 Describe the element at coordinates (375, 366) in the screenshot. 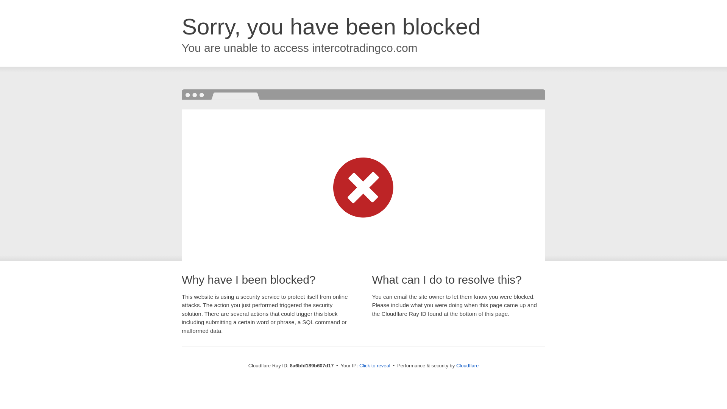

I see `Click to reveal` at that location.